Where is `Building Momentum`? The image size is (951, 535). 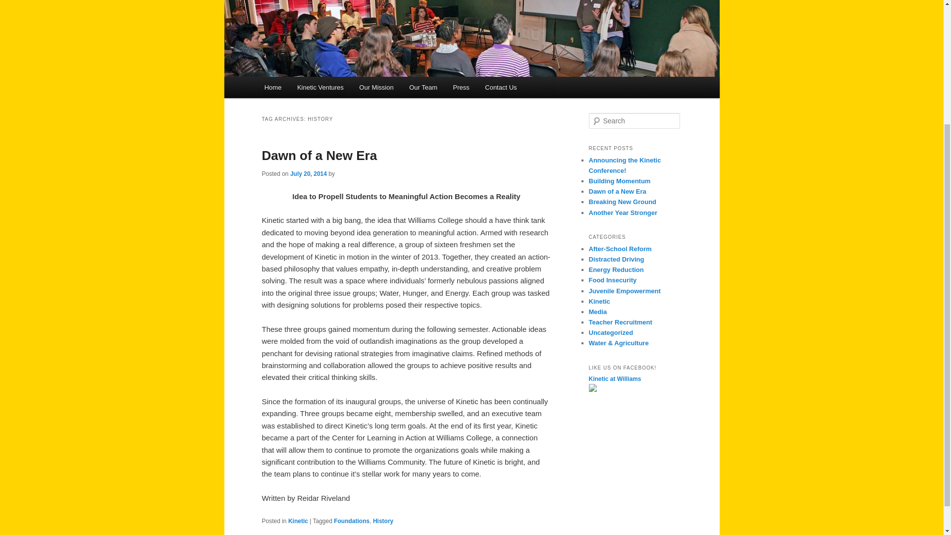 Building Momentum is located at coordinates (619, 180).